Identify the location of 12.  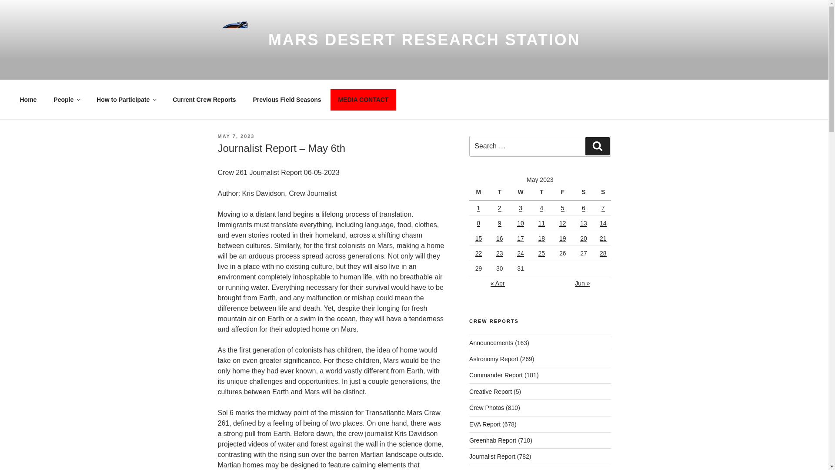
(563, 223).